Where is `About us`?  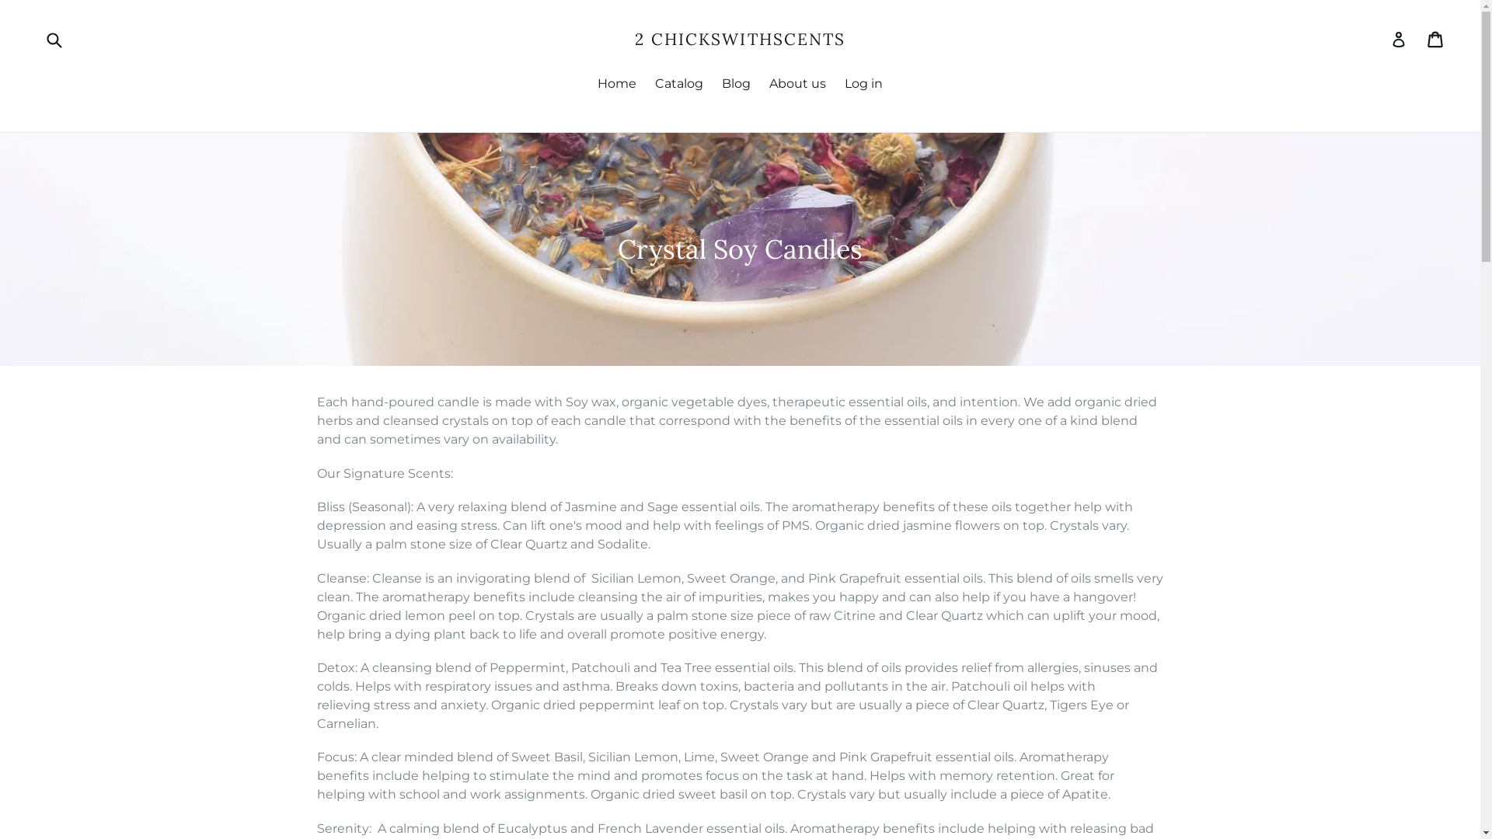 About us is located at coordinates (797, 85).